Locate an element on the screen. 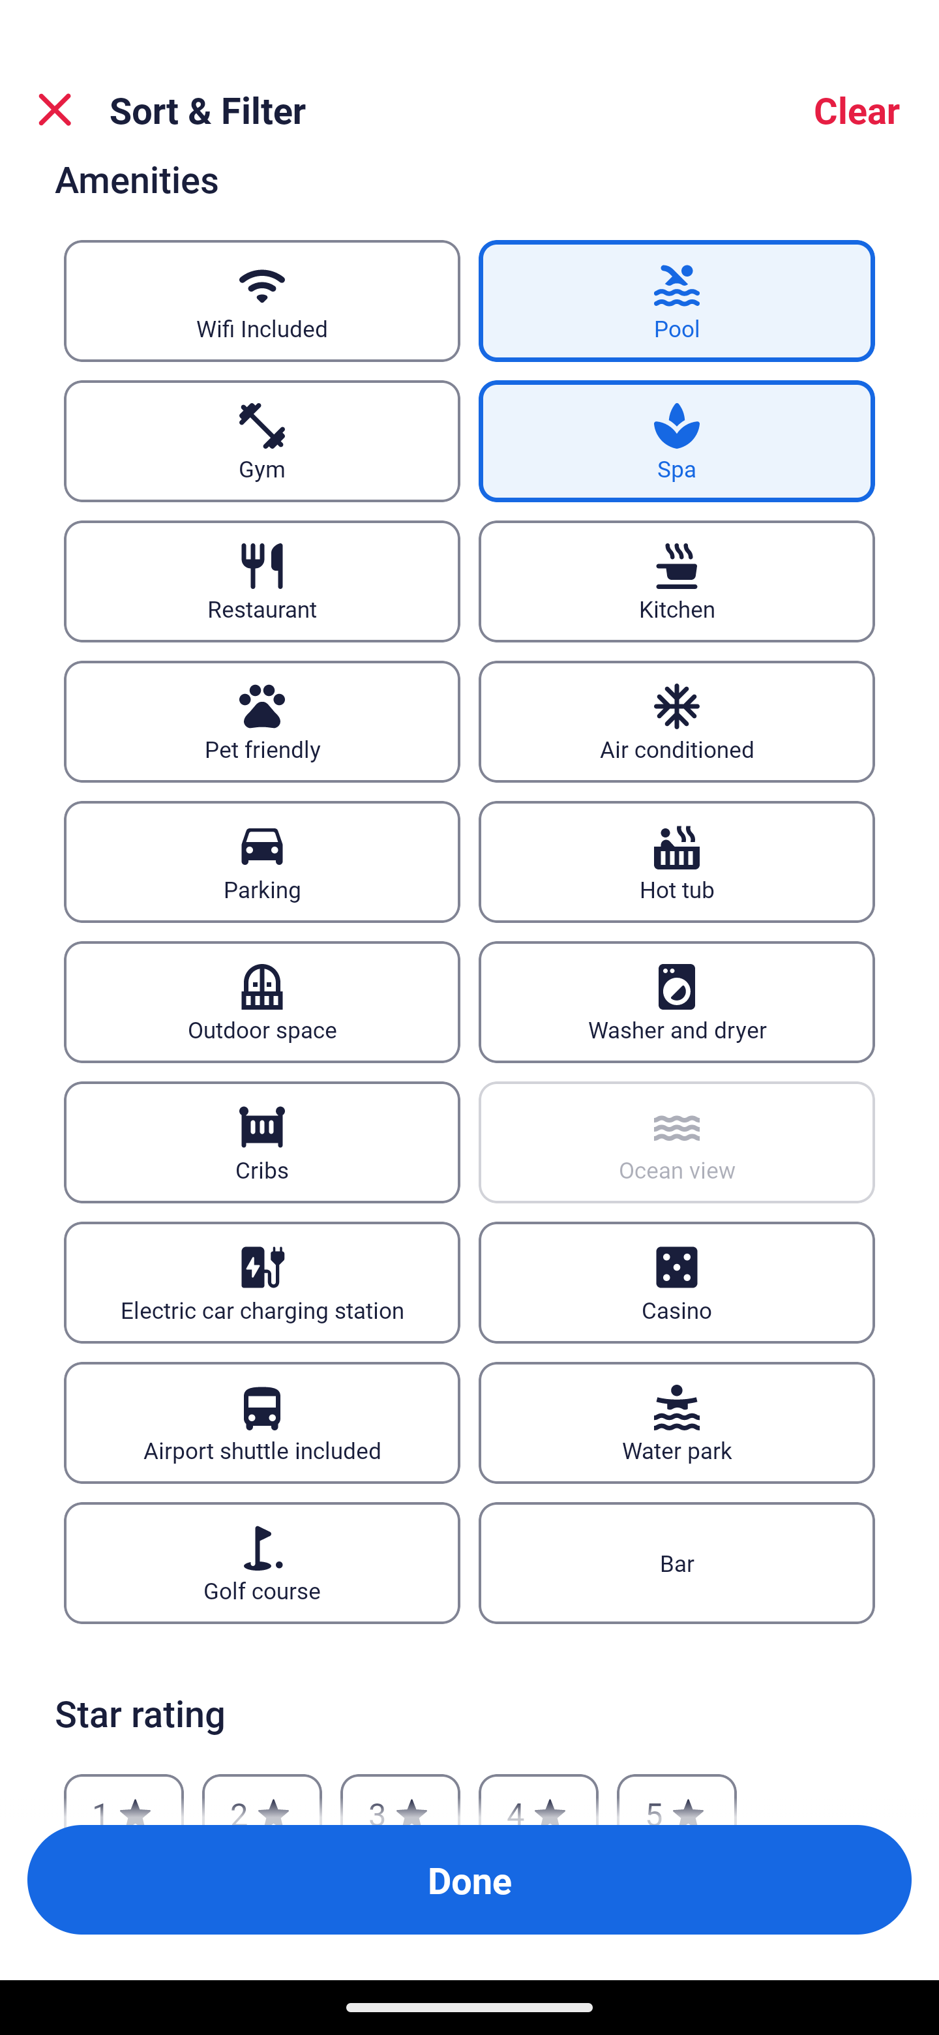 The image size is (939, 2035). Golf course is located at coordinates (261, 1563).